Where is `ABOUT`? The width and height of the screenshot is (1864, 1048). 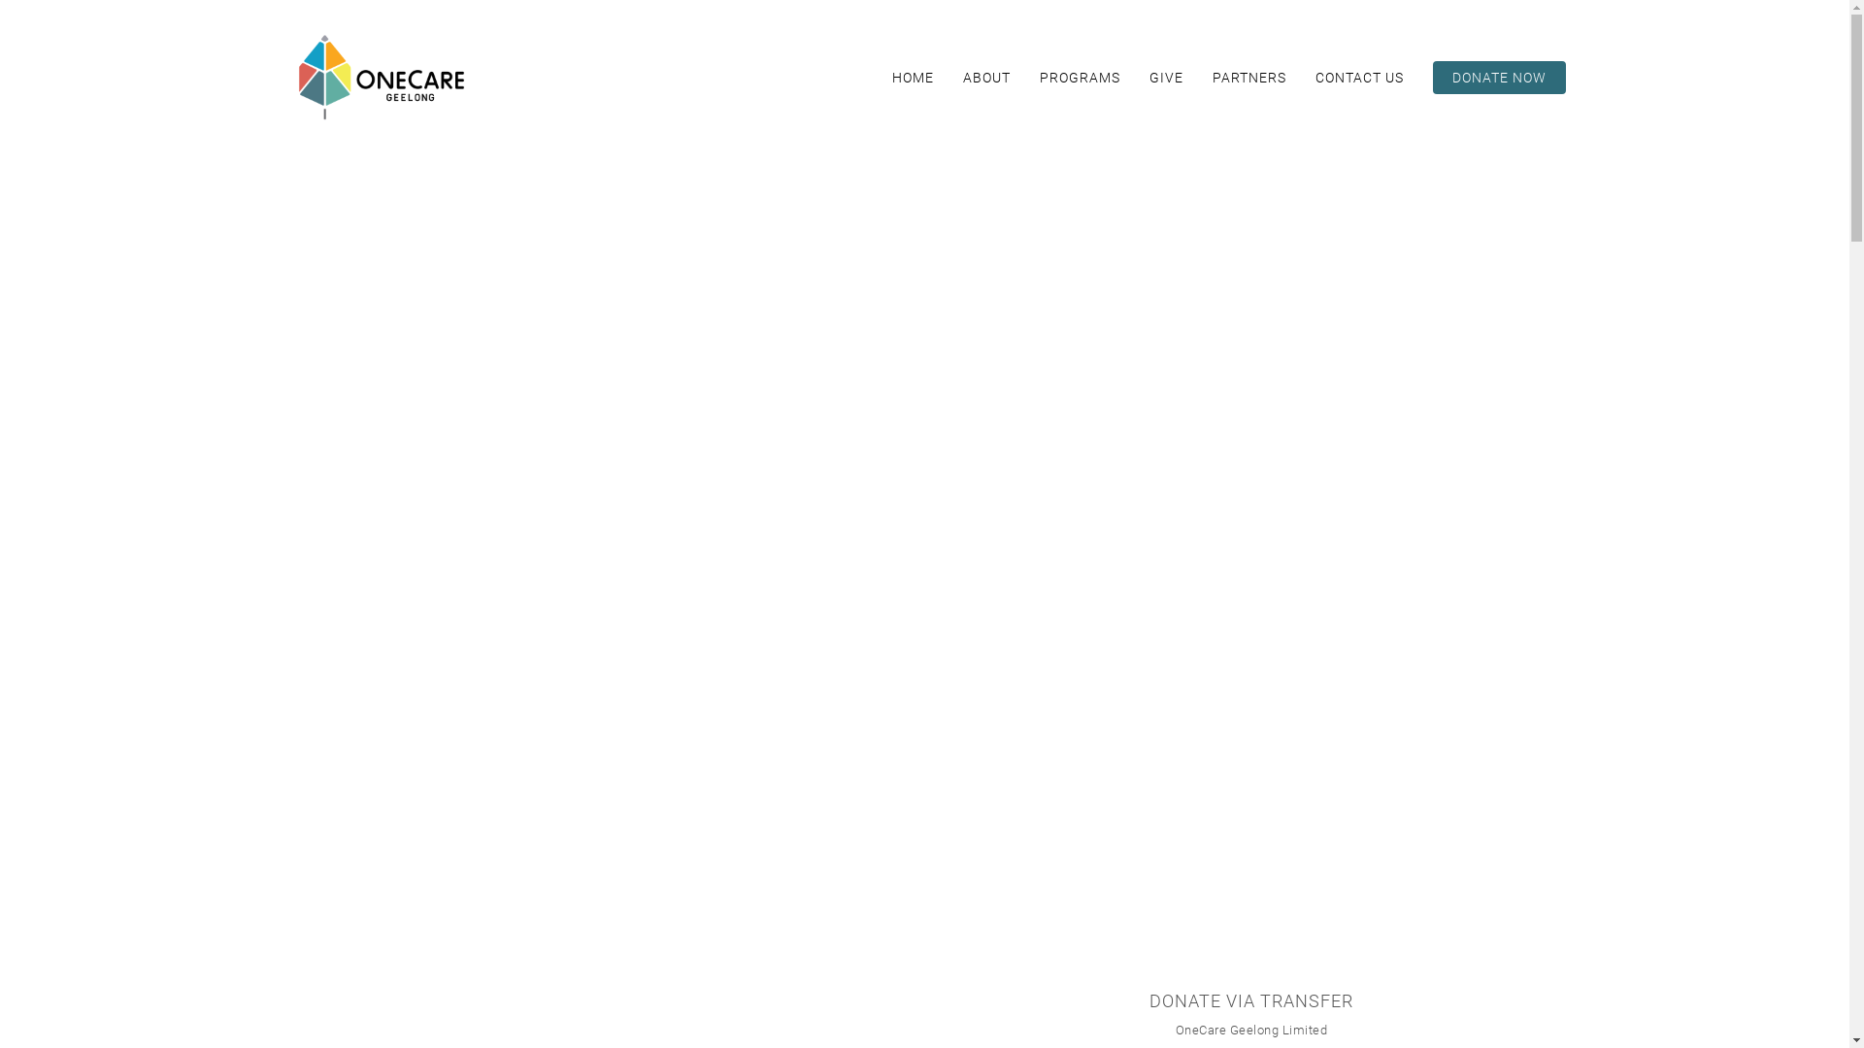 ABOUT is located at coordinates (986, 78).